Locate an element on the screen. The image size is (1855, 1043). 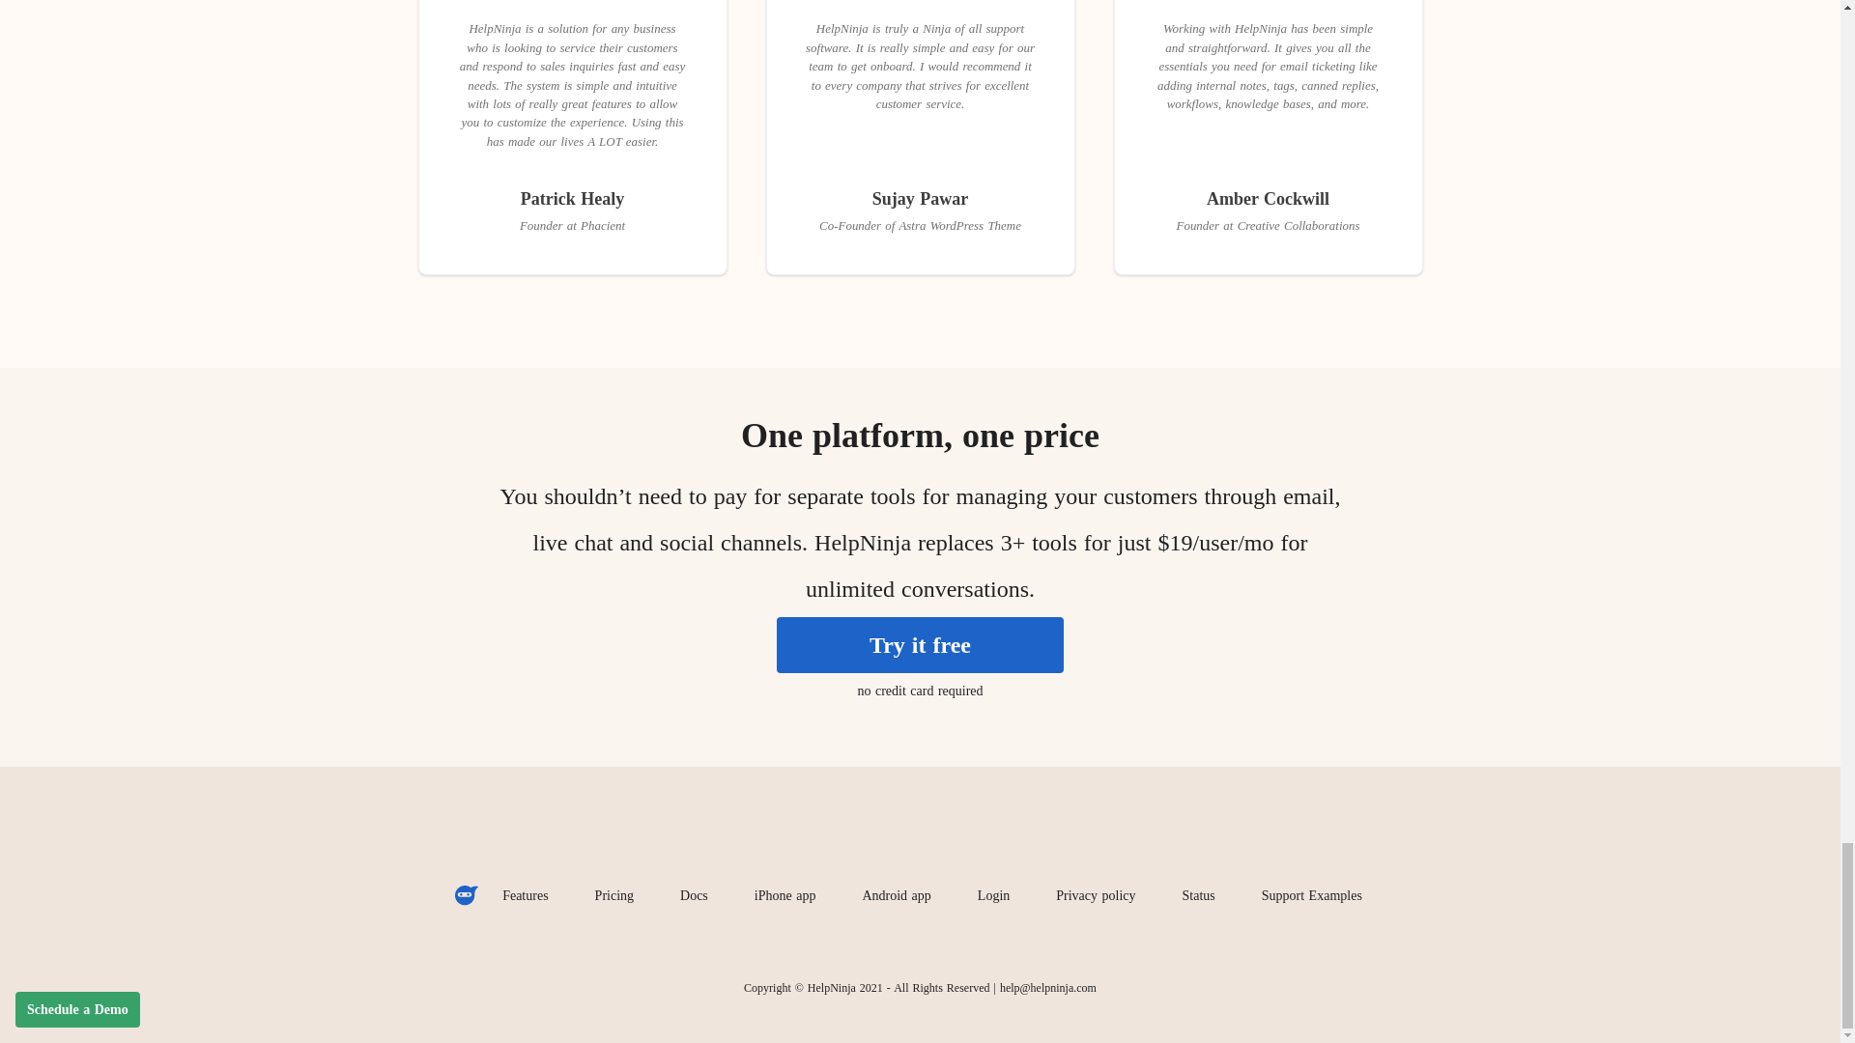
Pricing is located at coordinates (614, 896).